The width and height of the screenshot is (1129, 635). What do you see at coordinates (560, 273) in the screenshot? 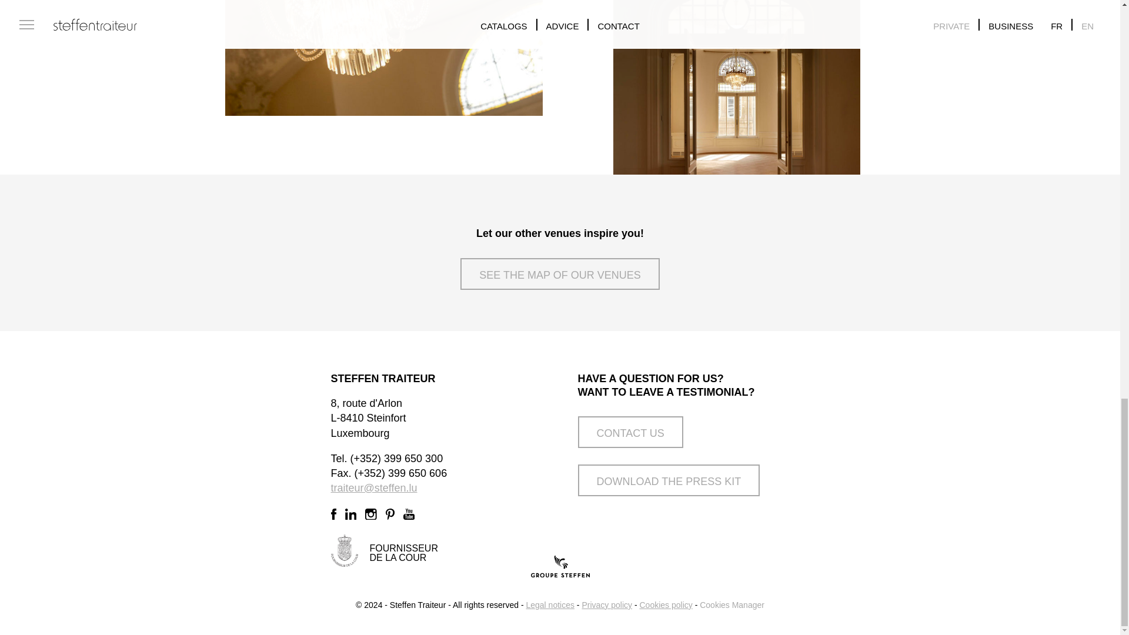
I see `SEE THE MAP OF OUR VENUES` at bounding box center [560, 273].